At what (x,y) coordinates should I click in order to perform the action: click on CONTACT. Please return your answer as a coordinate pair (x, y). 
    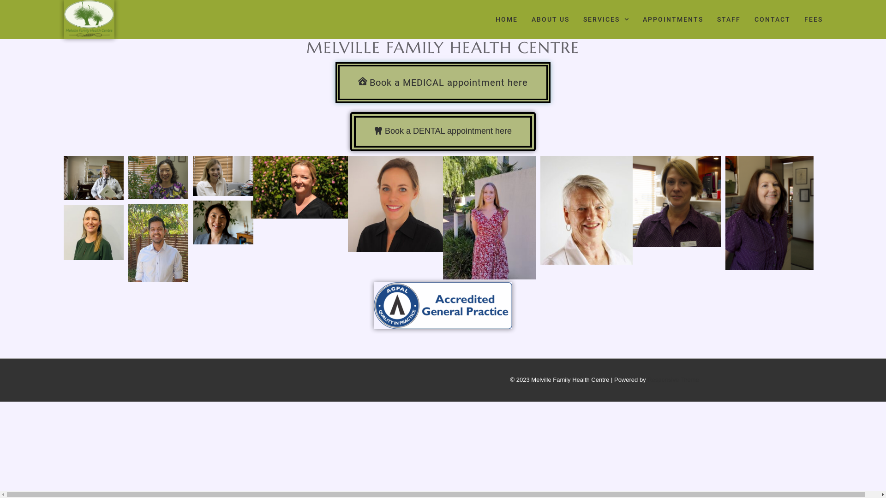
    Looking at the image, I should click on (772, 19).